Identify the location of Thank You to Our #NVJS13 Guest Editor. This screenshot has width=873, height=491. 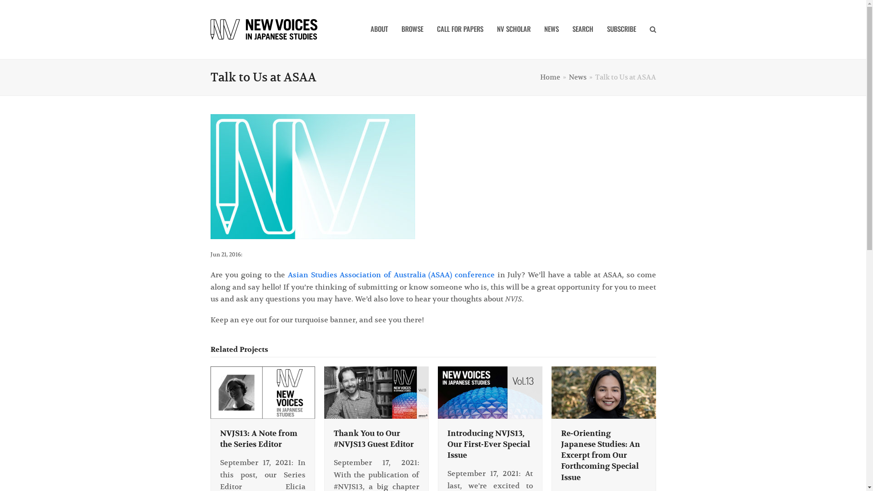
(376, 392).